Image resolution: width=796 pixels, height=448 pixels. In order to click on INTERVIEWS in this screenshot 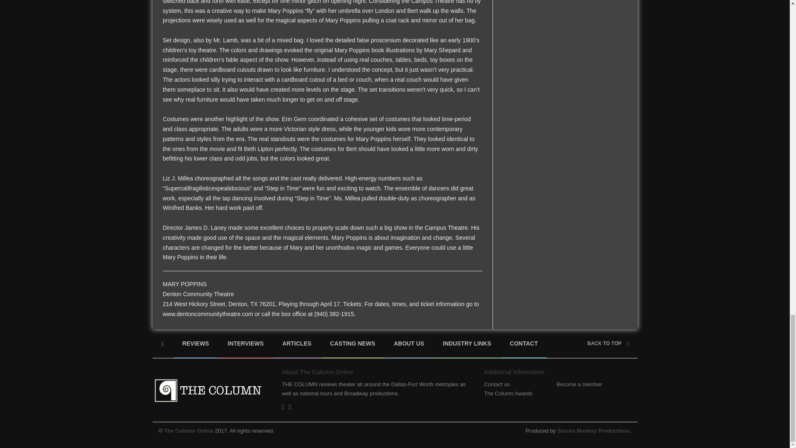, I will do `click(245, 343)`.